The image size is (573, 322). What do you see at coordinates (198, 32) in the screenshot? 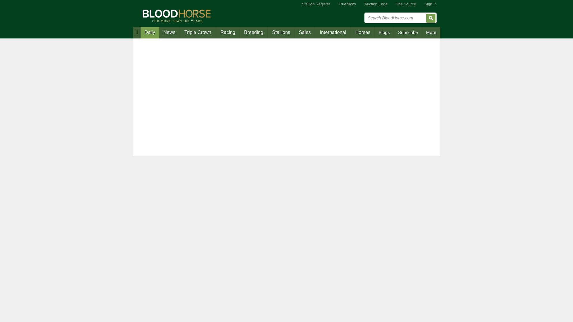
I see `Triple Crown` at bounding box center [198, 32].